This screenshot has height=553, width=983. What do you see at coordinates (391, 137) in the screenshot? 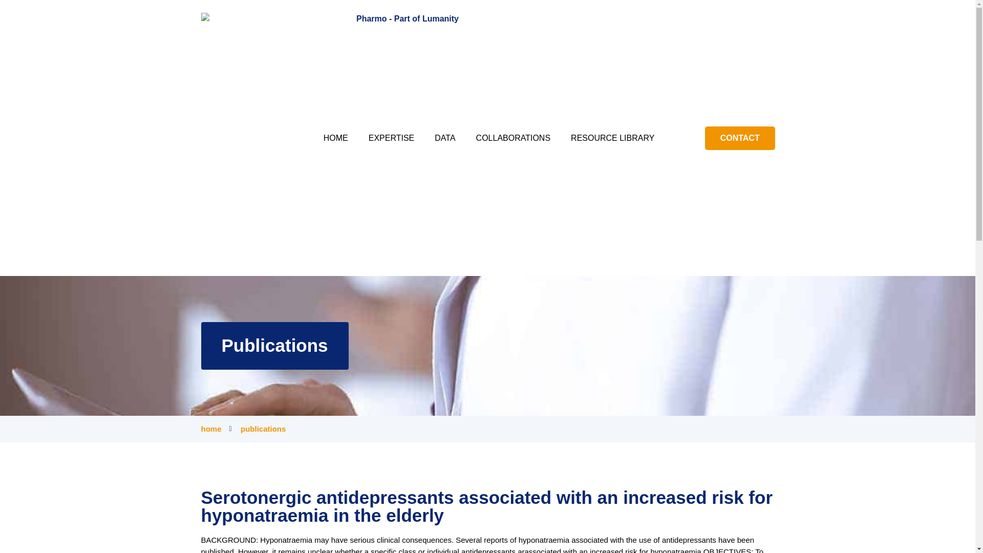
I see `EXPERTISE` at bounding box center [391, 137].